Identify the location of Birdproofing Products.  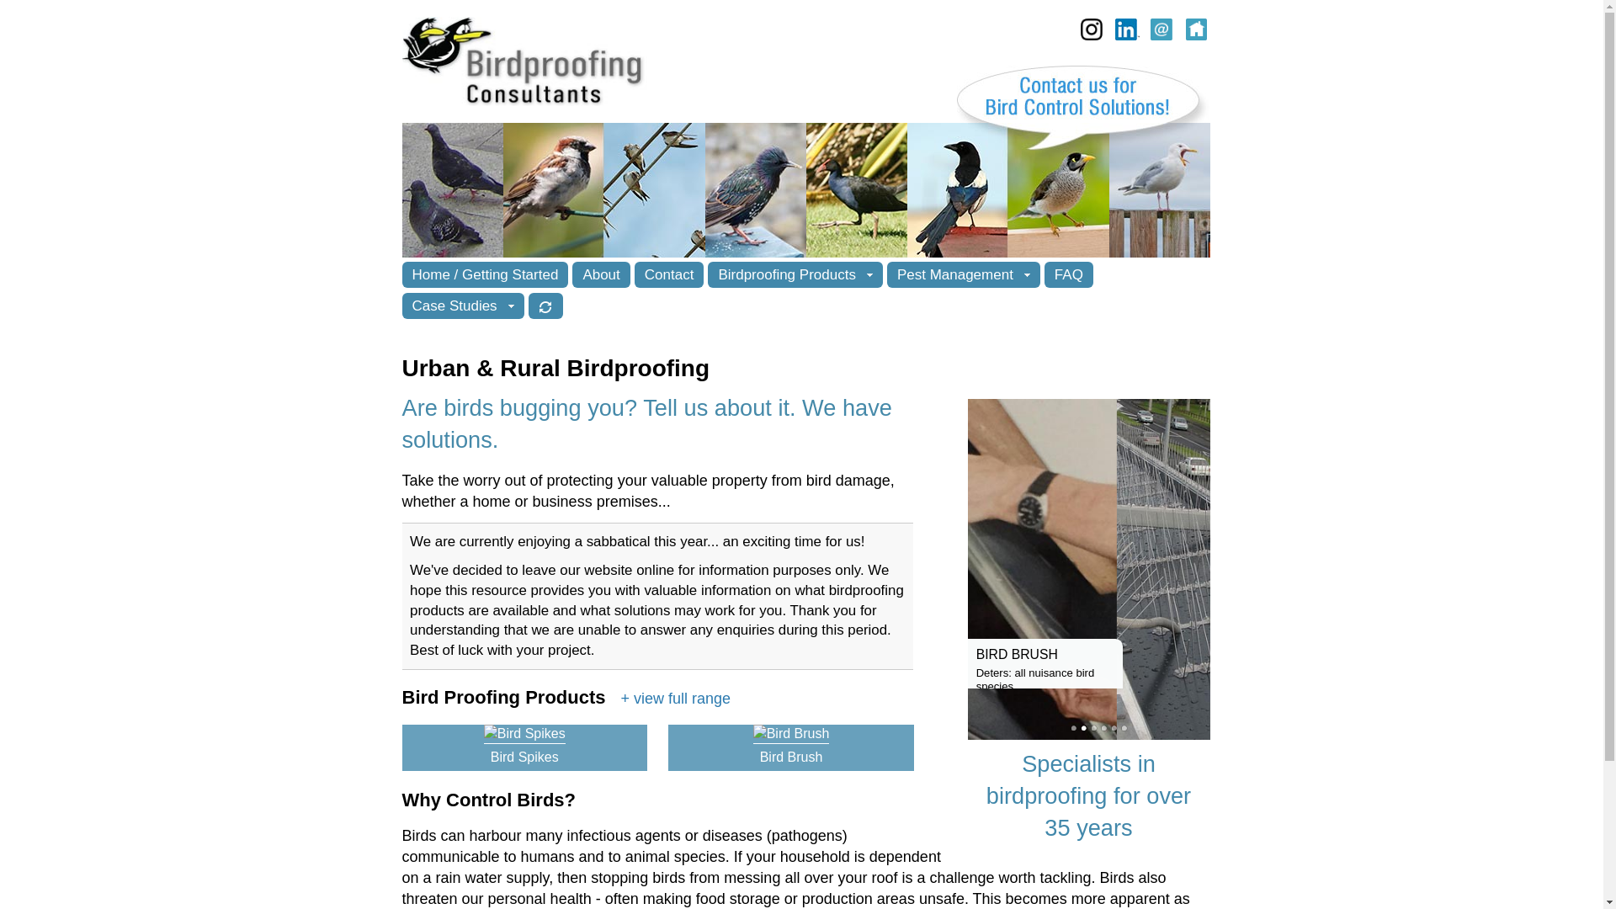
(795, 274).